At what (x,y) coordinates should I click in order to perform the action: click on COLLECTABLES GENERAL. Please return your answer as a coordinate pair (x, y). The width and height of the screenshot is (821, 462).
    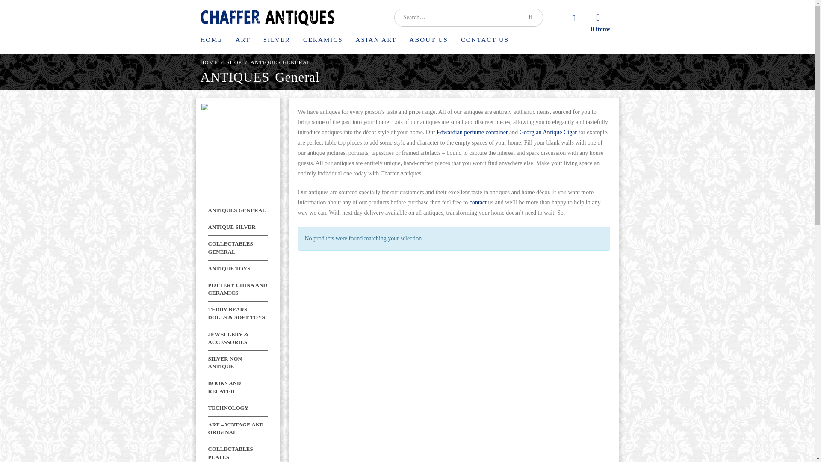
    Looking at the image, I should click on (230, 247).